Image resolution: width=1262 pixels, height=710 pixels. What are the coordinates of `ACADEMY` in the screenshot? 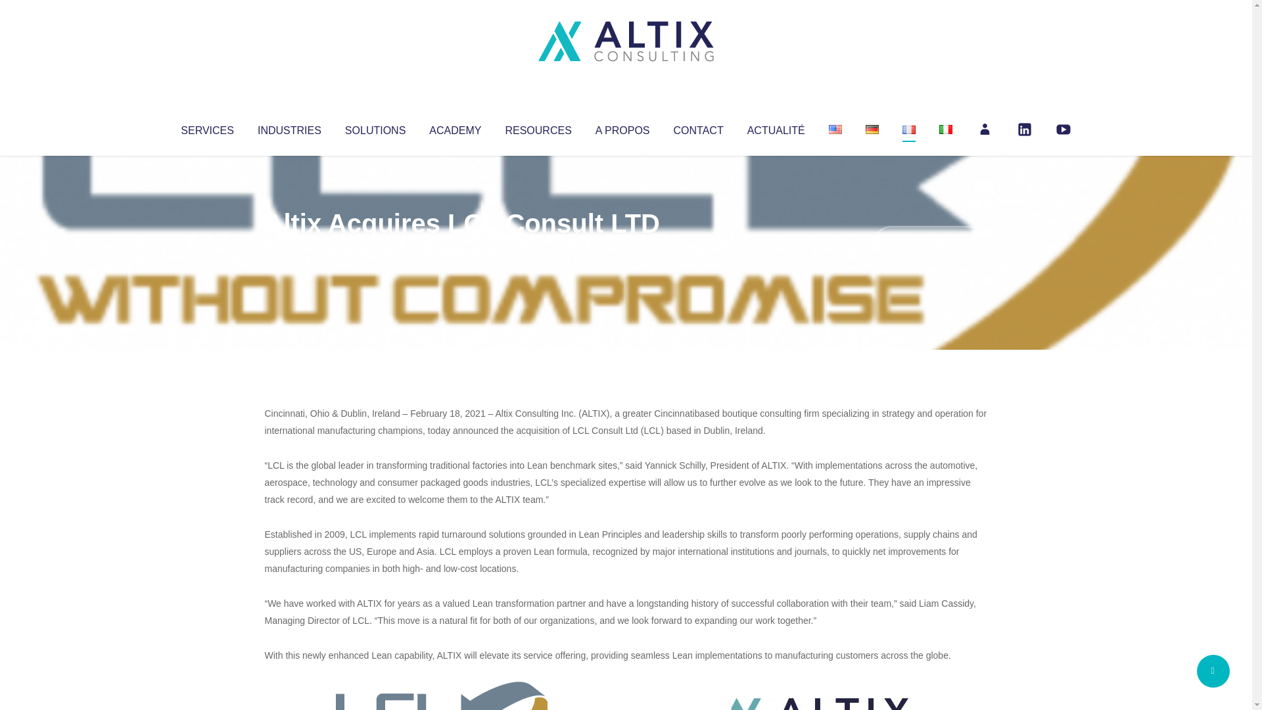 It's located at (455, 128).